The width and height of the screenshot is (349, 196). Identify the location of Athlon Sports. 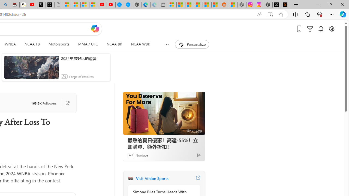
(130, 179).